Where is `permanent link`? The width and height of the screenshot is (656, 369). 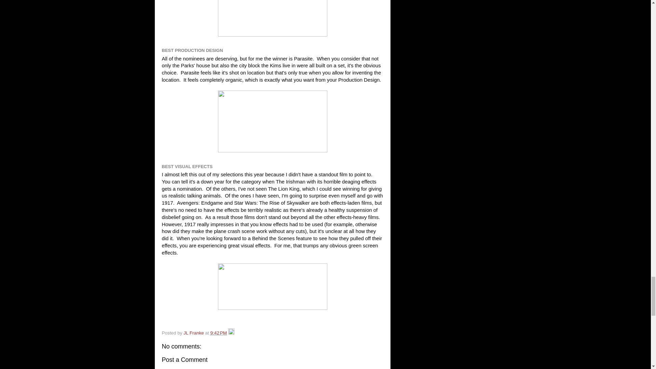
permanent link is located at coordinates (219, 333).